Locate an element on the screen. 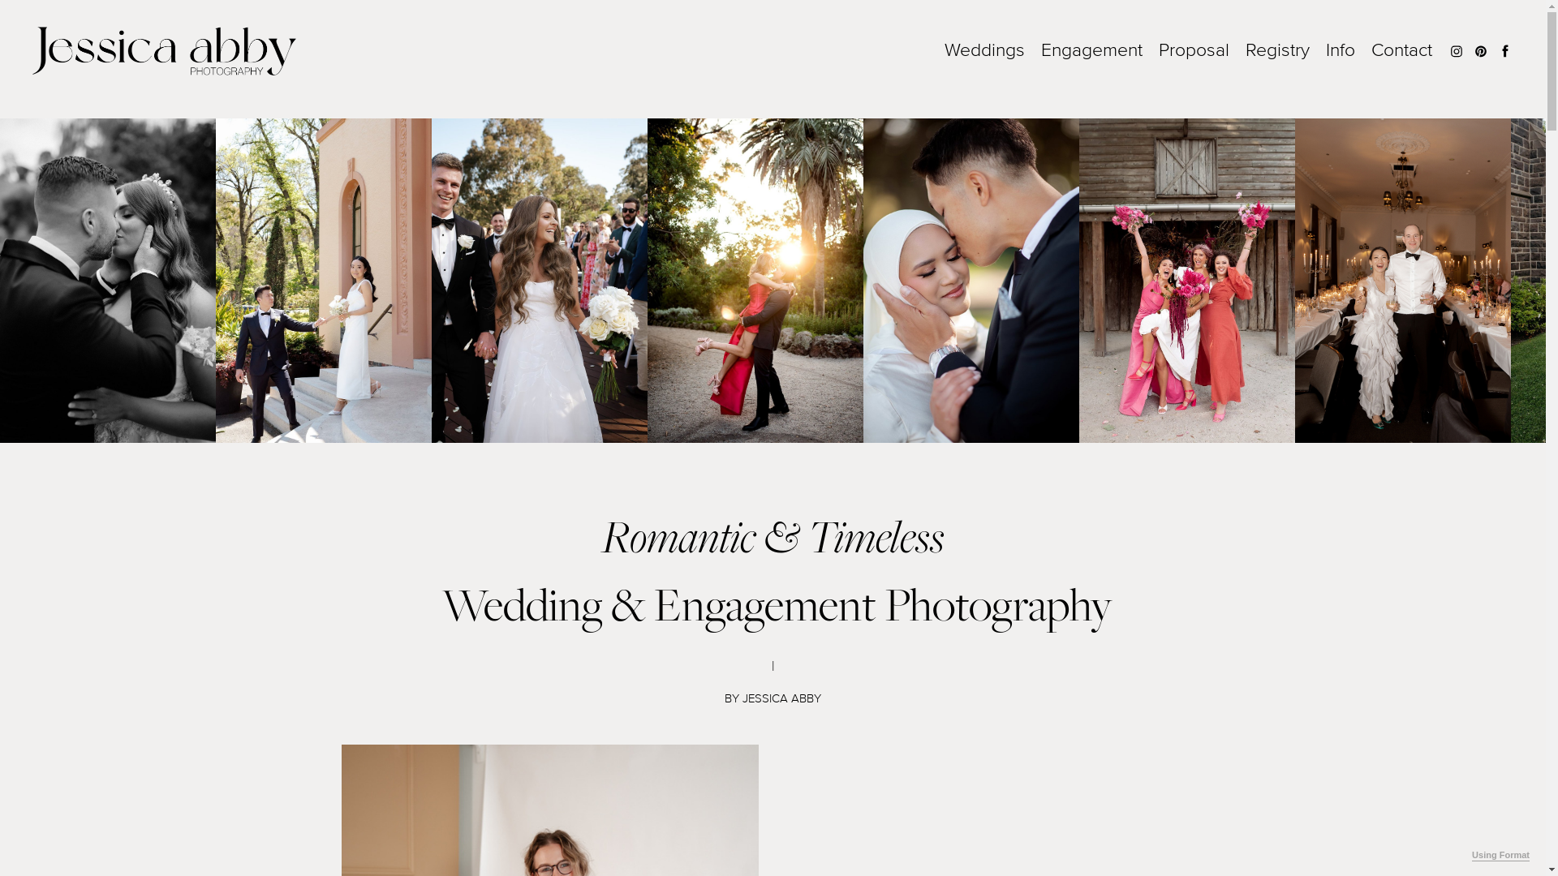  Weddings is located at coordinates (985, 50).